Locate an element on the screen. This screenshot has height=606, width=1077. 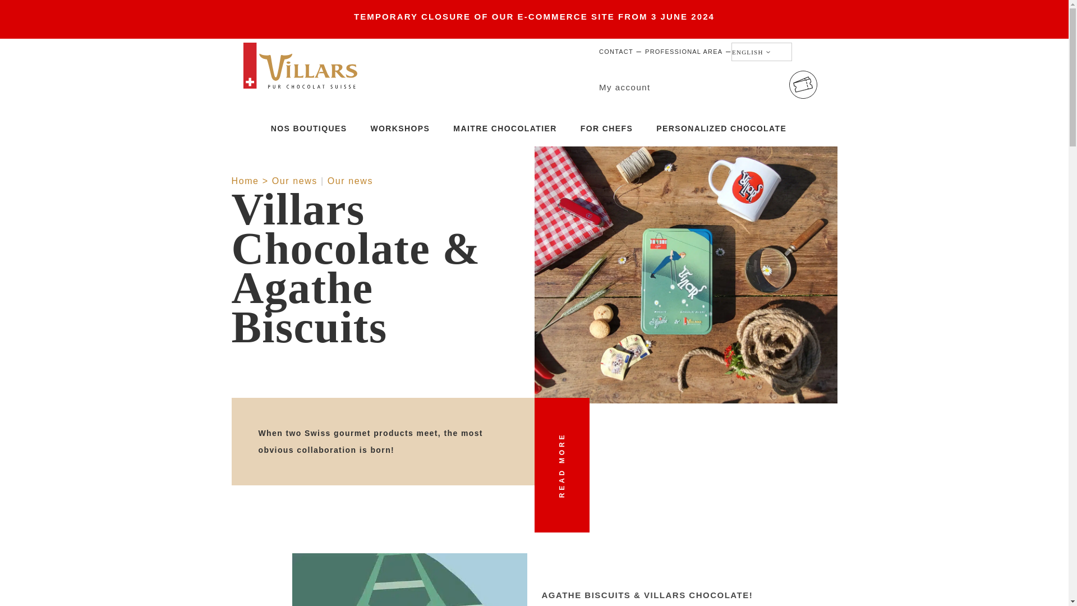
Icone-Atelier is located at coordinates (803, 85).